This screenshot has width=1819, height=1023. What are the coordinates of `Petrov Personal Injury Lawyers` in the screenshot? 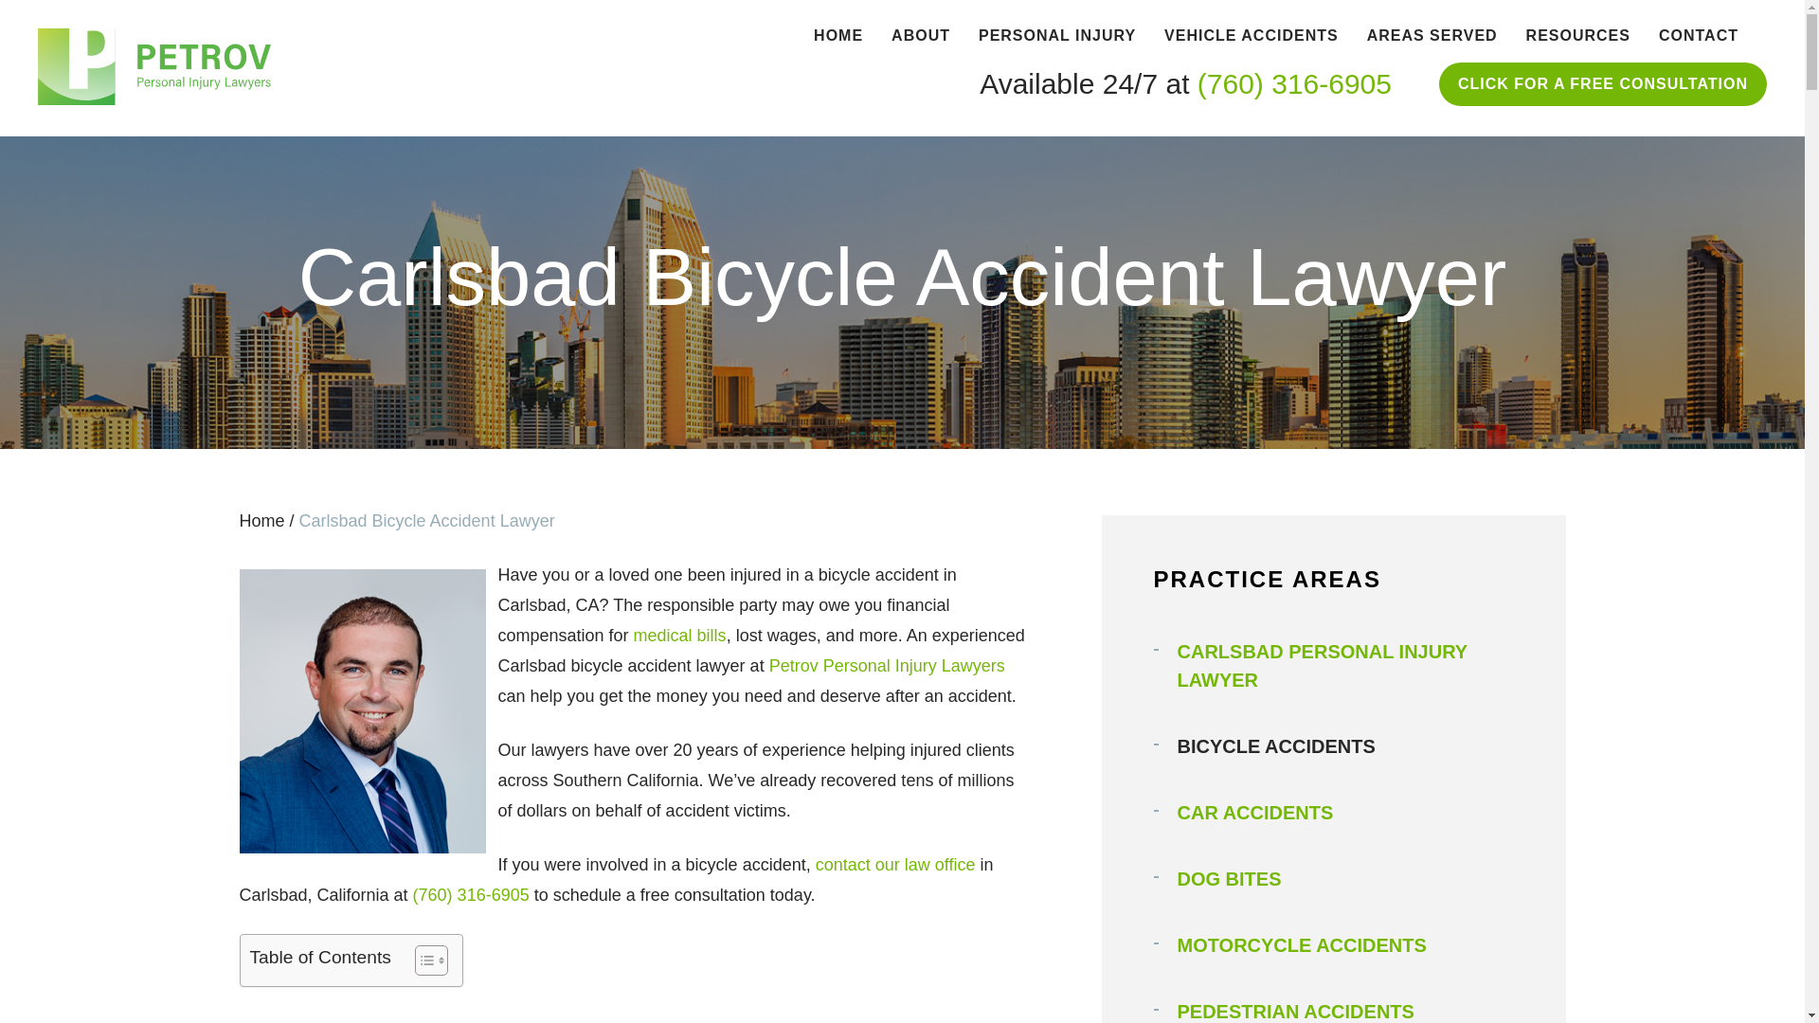 It's located at (887, 665).